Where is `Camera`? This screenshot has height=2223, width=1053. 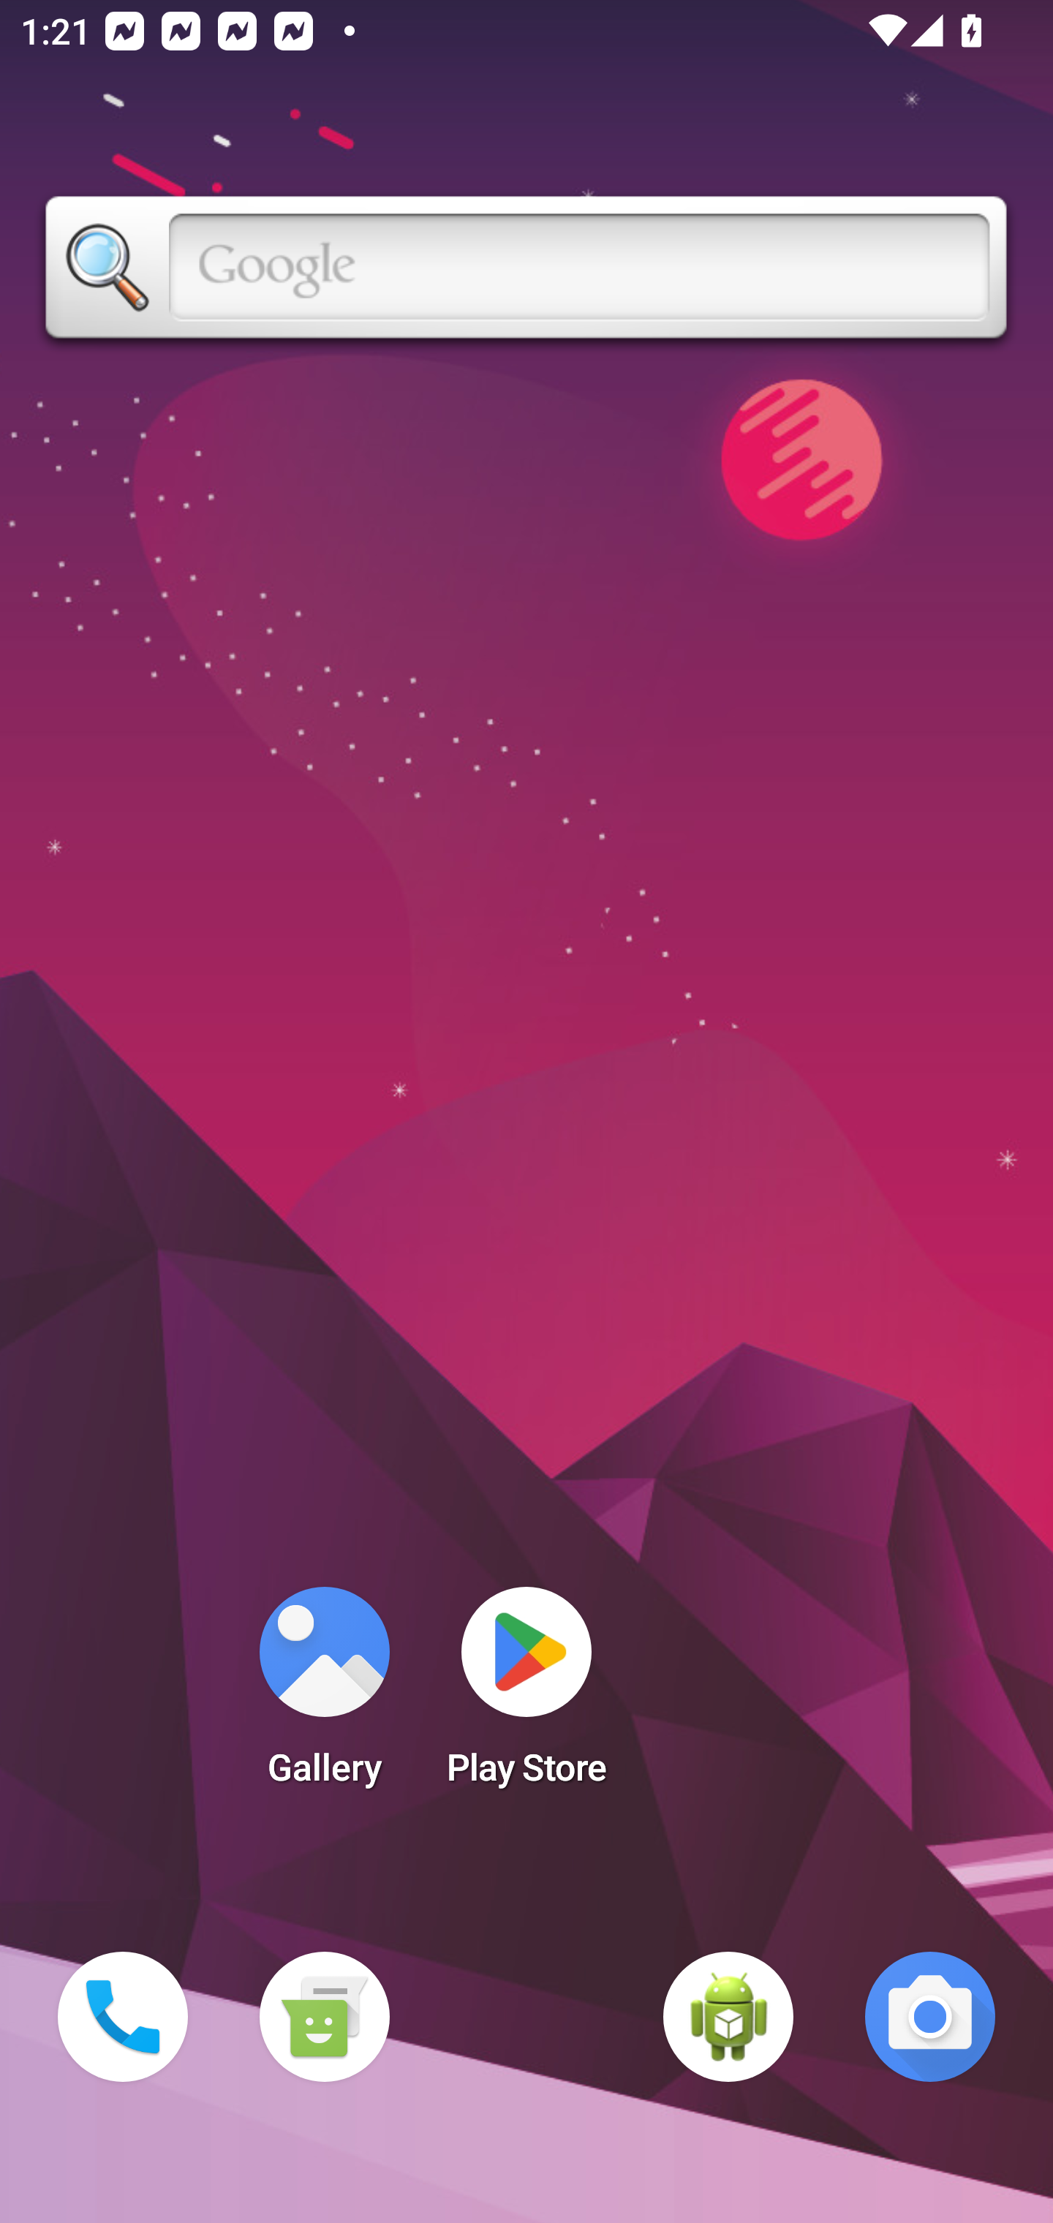
Camera is located at coordinates (930, 2017).